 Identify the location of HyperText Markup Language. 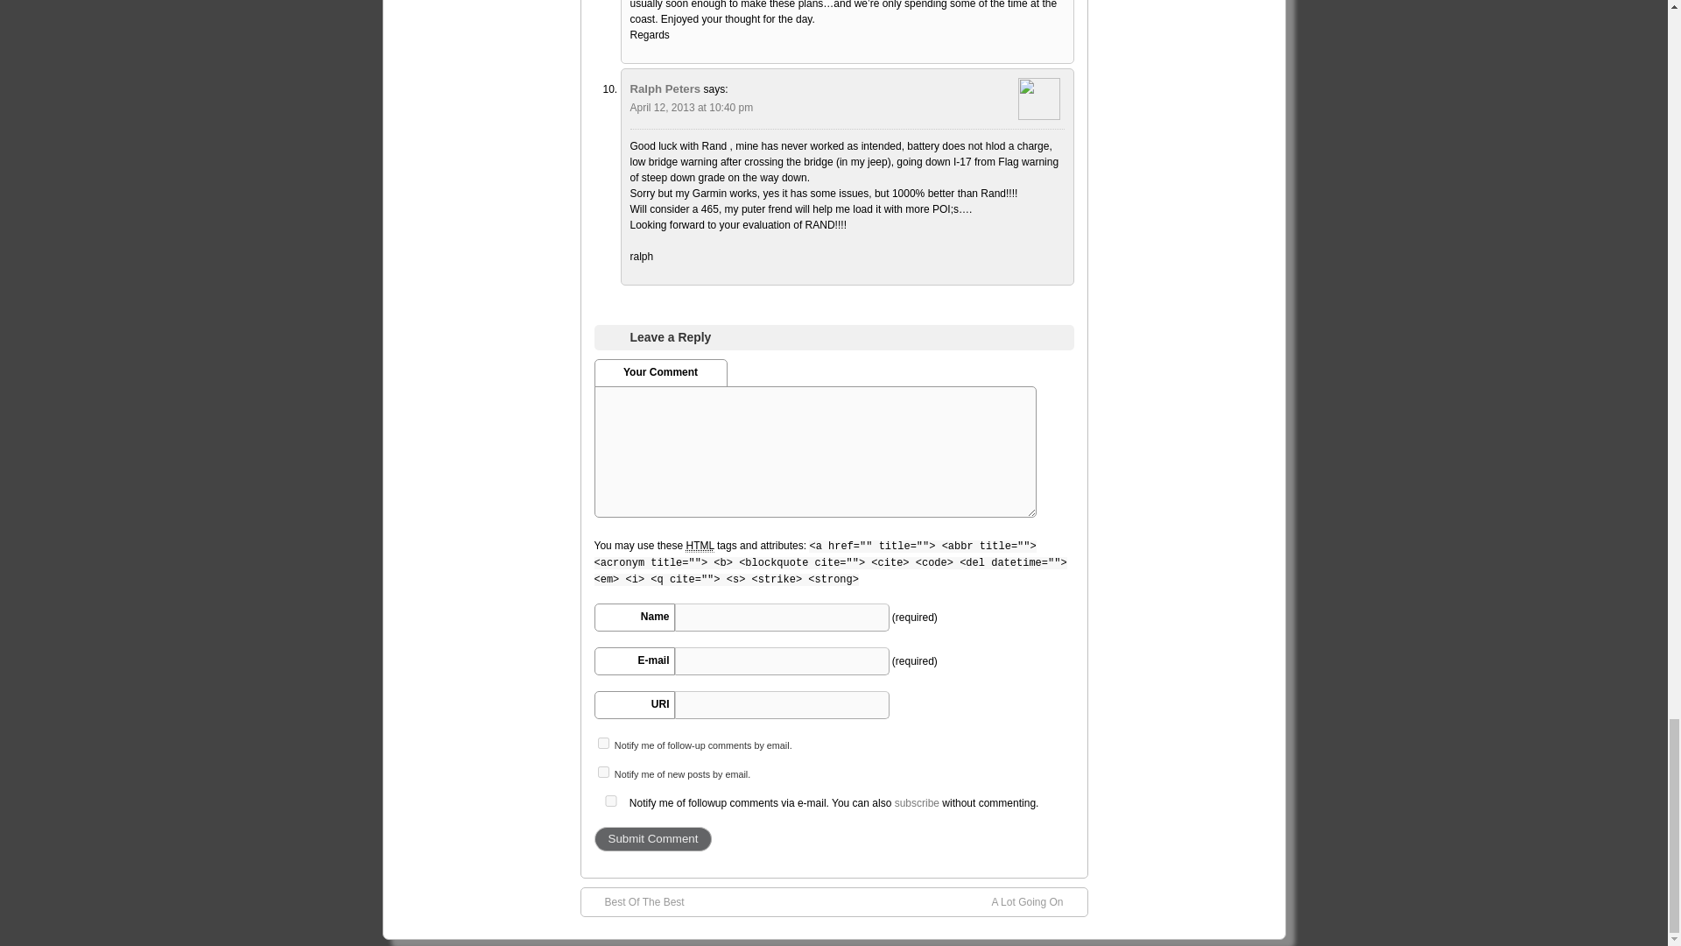
(699, 545).